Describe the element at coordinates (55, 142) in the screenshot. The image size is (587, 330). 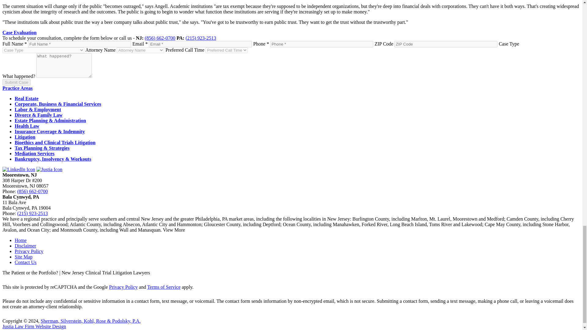
I see `Bioethics and Clinical Trials Litigation` at that location.